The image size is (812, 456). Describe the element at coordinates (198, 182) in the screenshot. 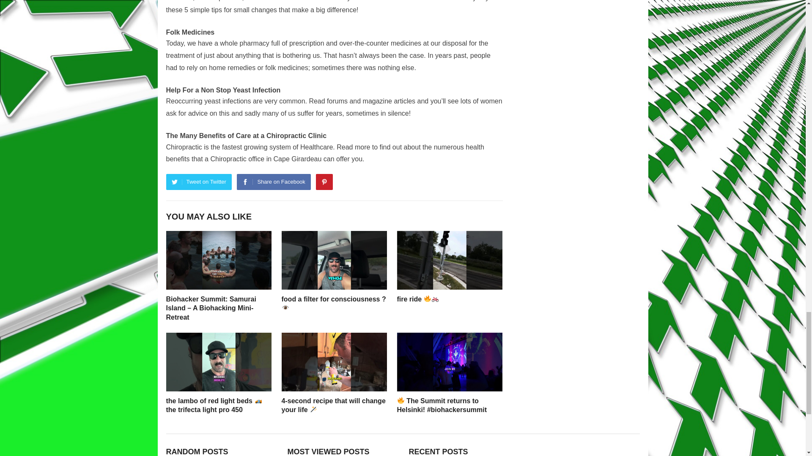

I see `Tweet on Twitter` at that location.